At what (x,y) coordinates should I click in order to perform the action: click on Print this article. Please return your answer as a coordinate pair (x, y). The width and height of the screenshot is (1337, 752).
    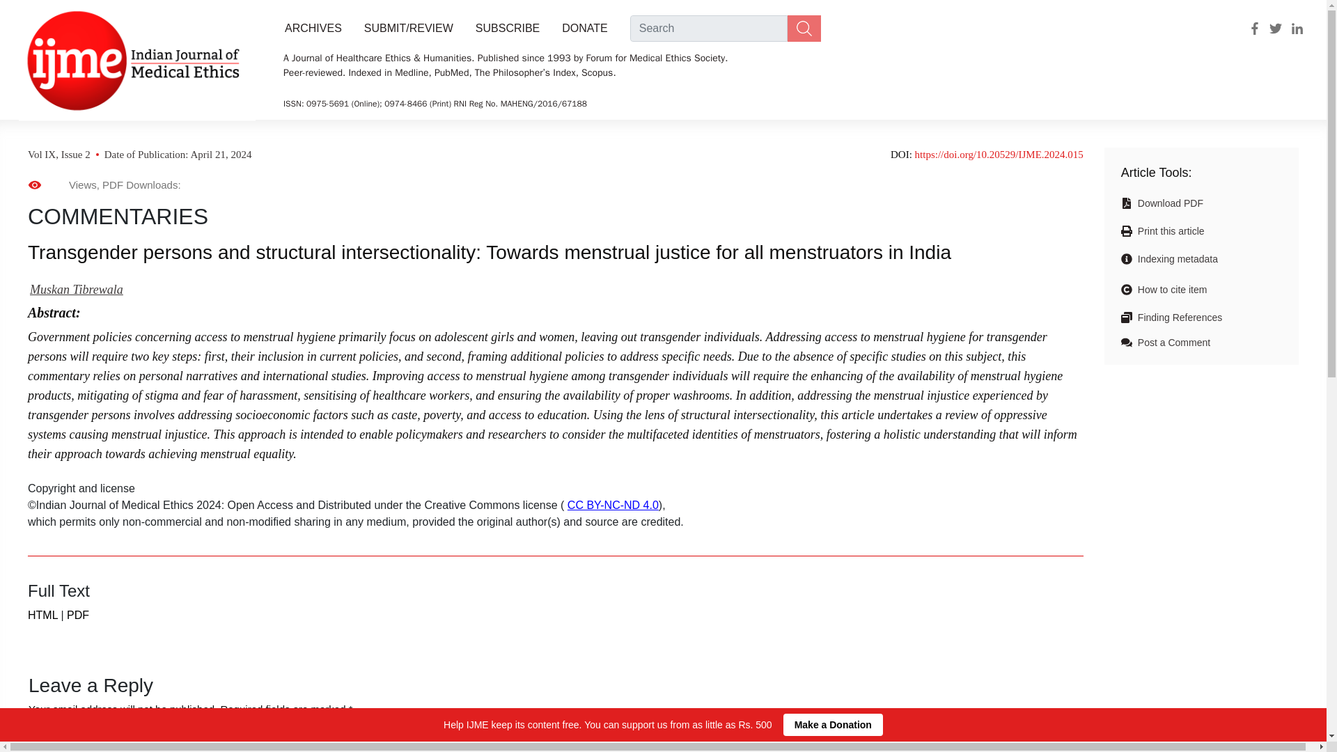
    Looking at the image, I should click on (1168, 231).